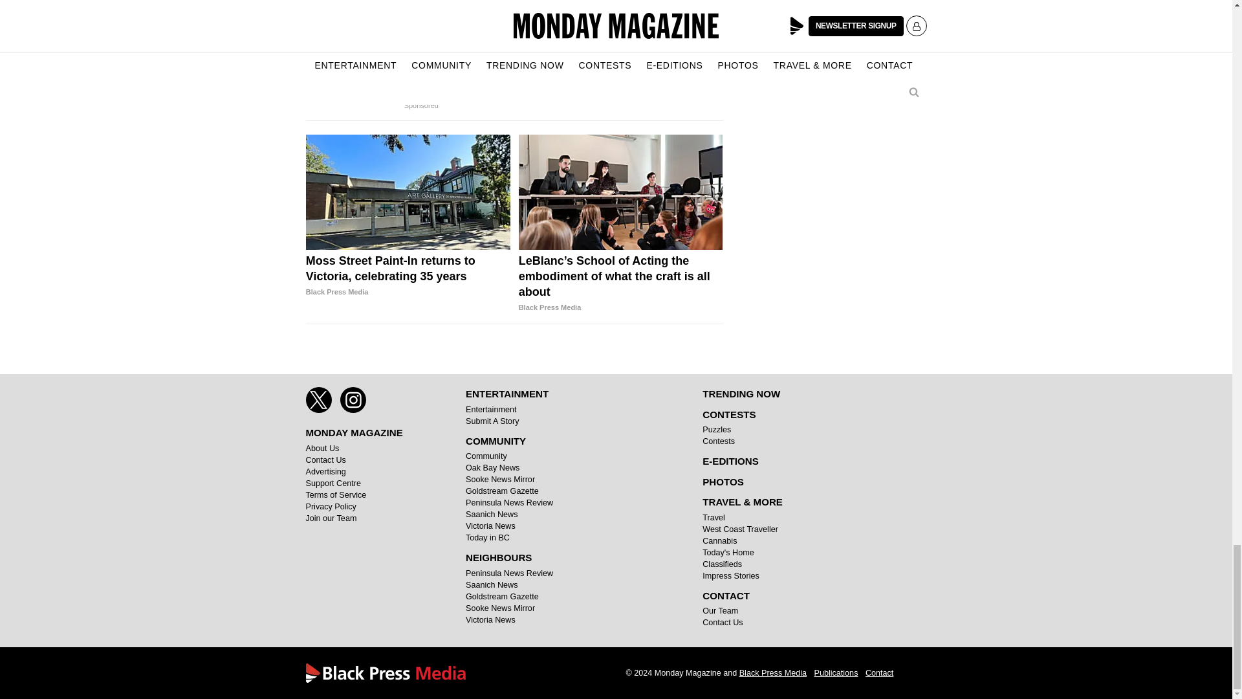 This screenshot has height=699, width=1242. What do you see at coordinates (373, 27) in the screenshot?
I see `Patrick And Brittany Mahomes Baby No. 3 Gender Reveal` at bounding box center [373, 27].